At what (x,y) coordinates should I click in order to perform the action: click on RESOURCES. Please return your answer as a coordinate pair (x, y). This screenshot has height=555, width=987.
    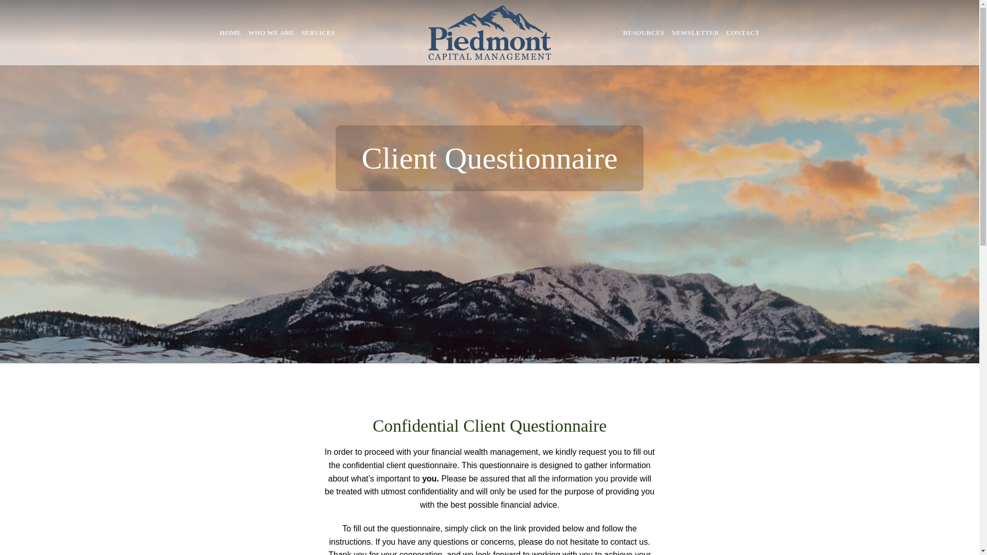
    Looking at the image, I should click on (644, 33).